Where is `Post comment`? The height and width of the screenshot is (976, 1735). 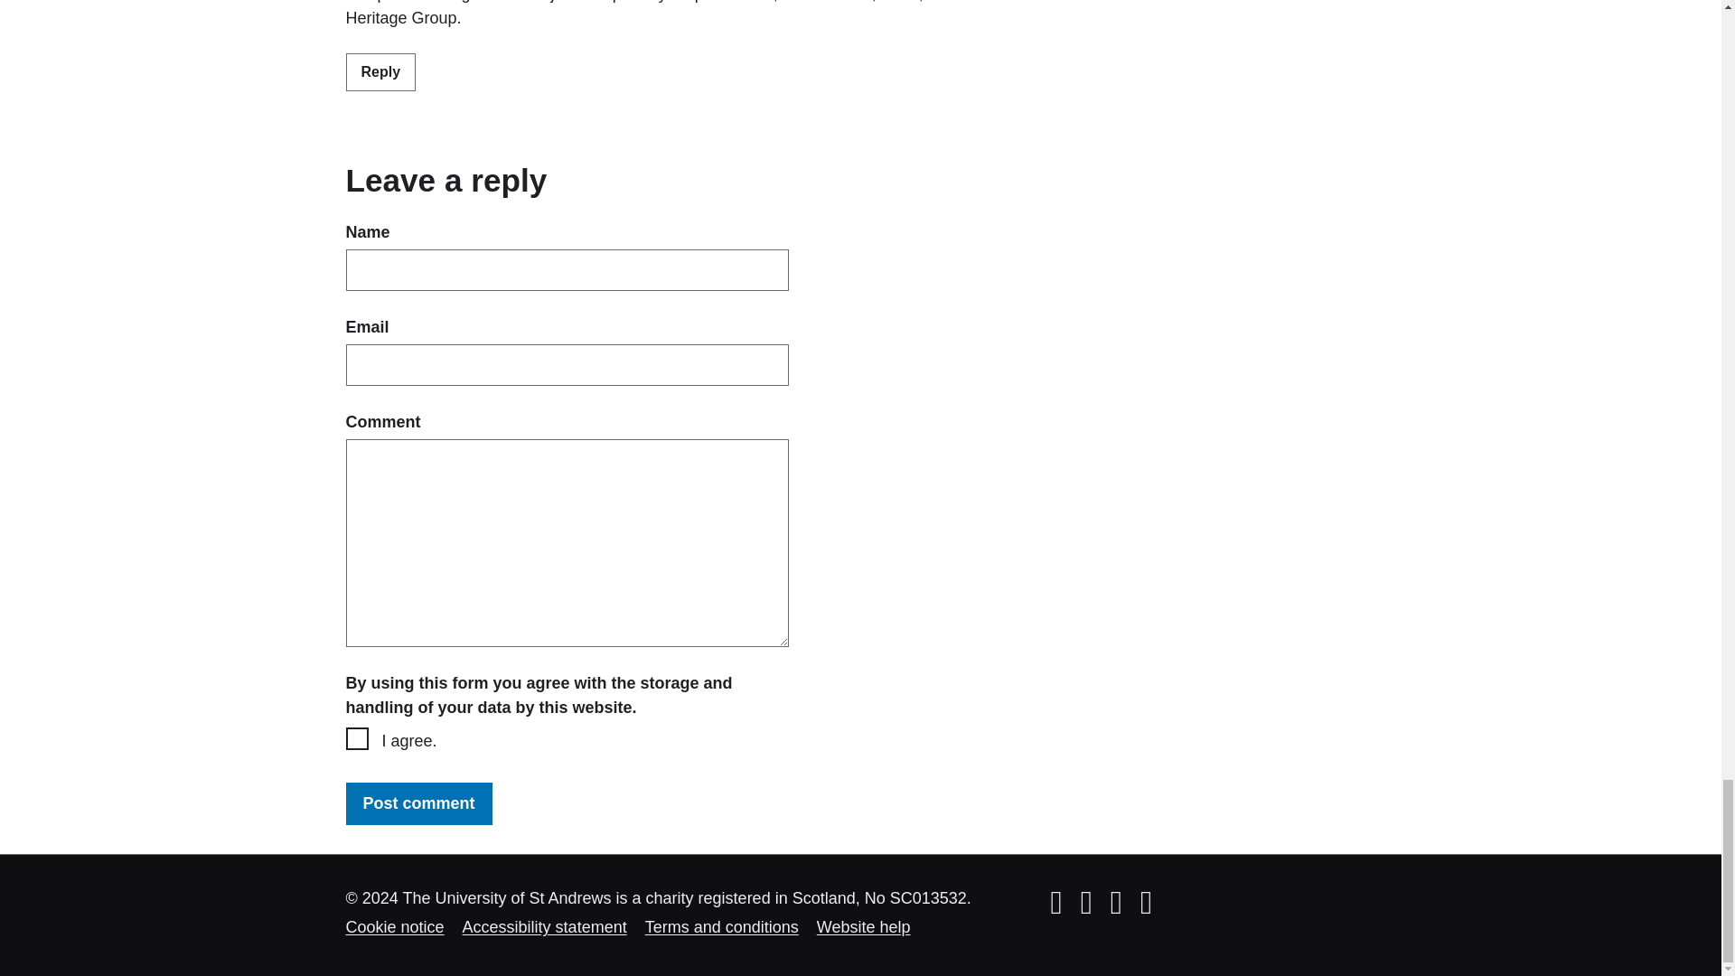 Post comment is located at coordinates (417, 803).